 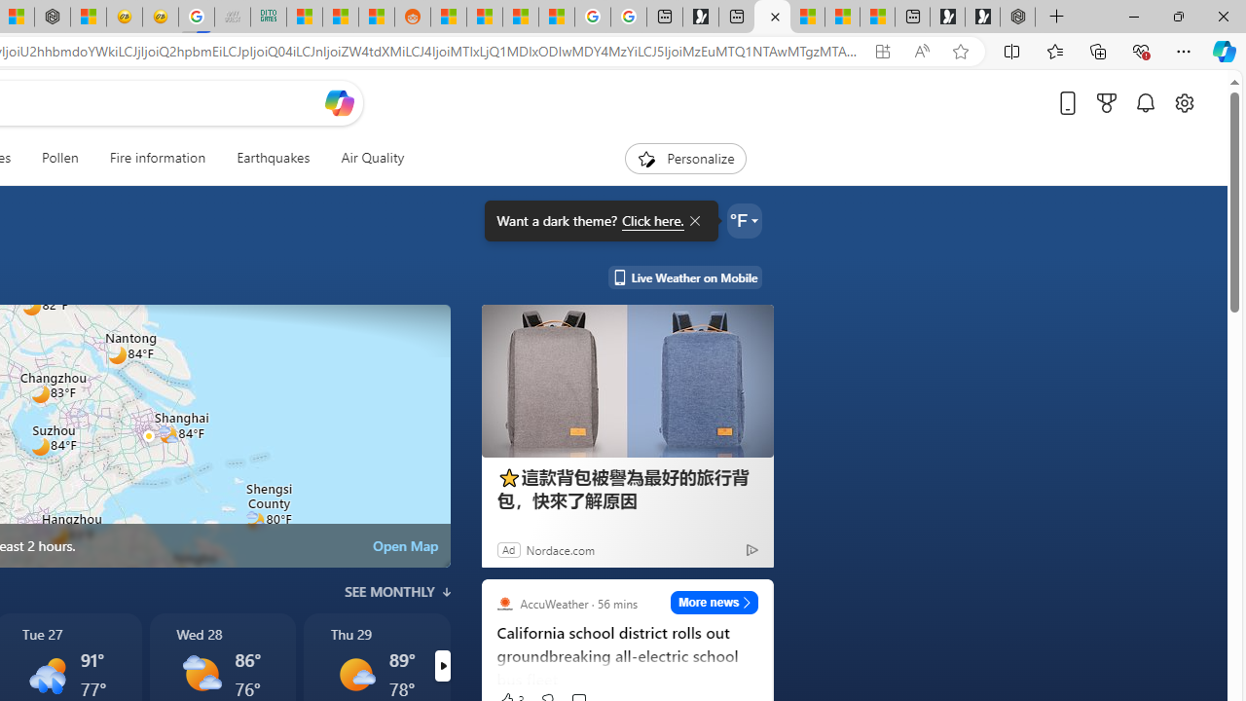 I want to click on Weather settings Want a dark theme?Click here., so click(x=744, y=220).